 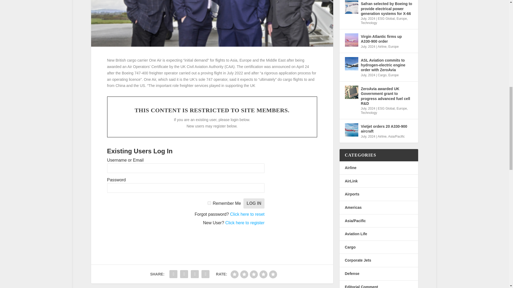 I want to click on Log In, so click(x=254, y=203).